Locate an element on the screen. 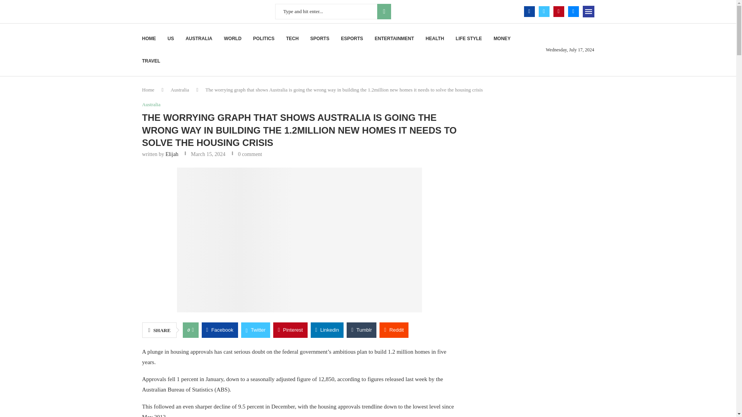 Image resolution: width=742 pixels, height=417 pixels. LIFE STYLE is located at coordinates (468, 39).